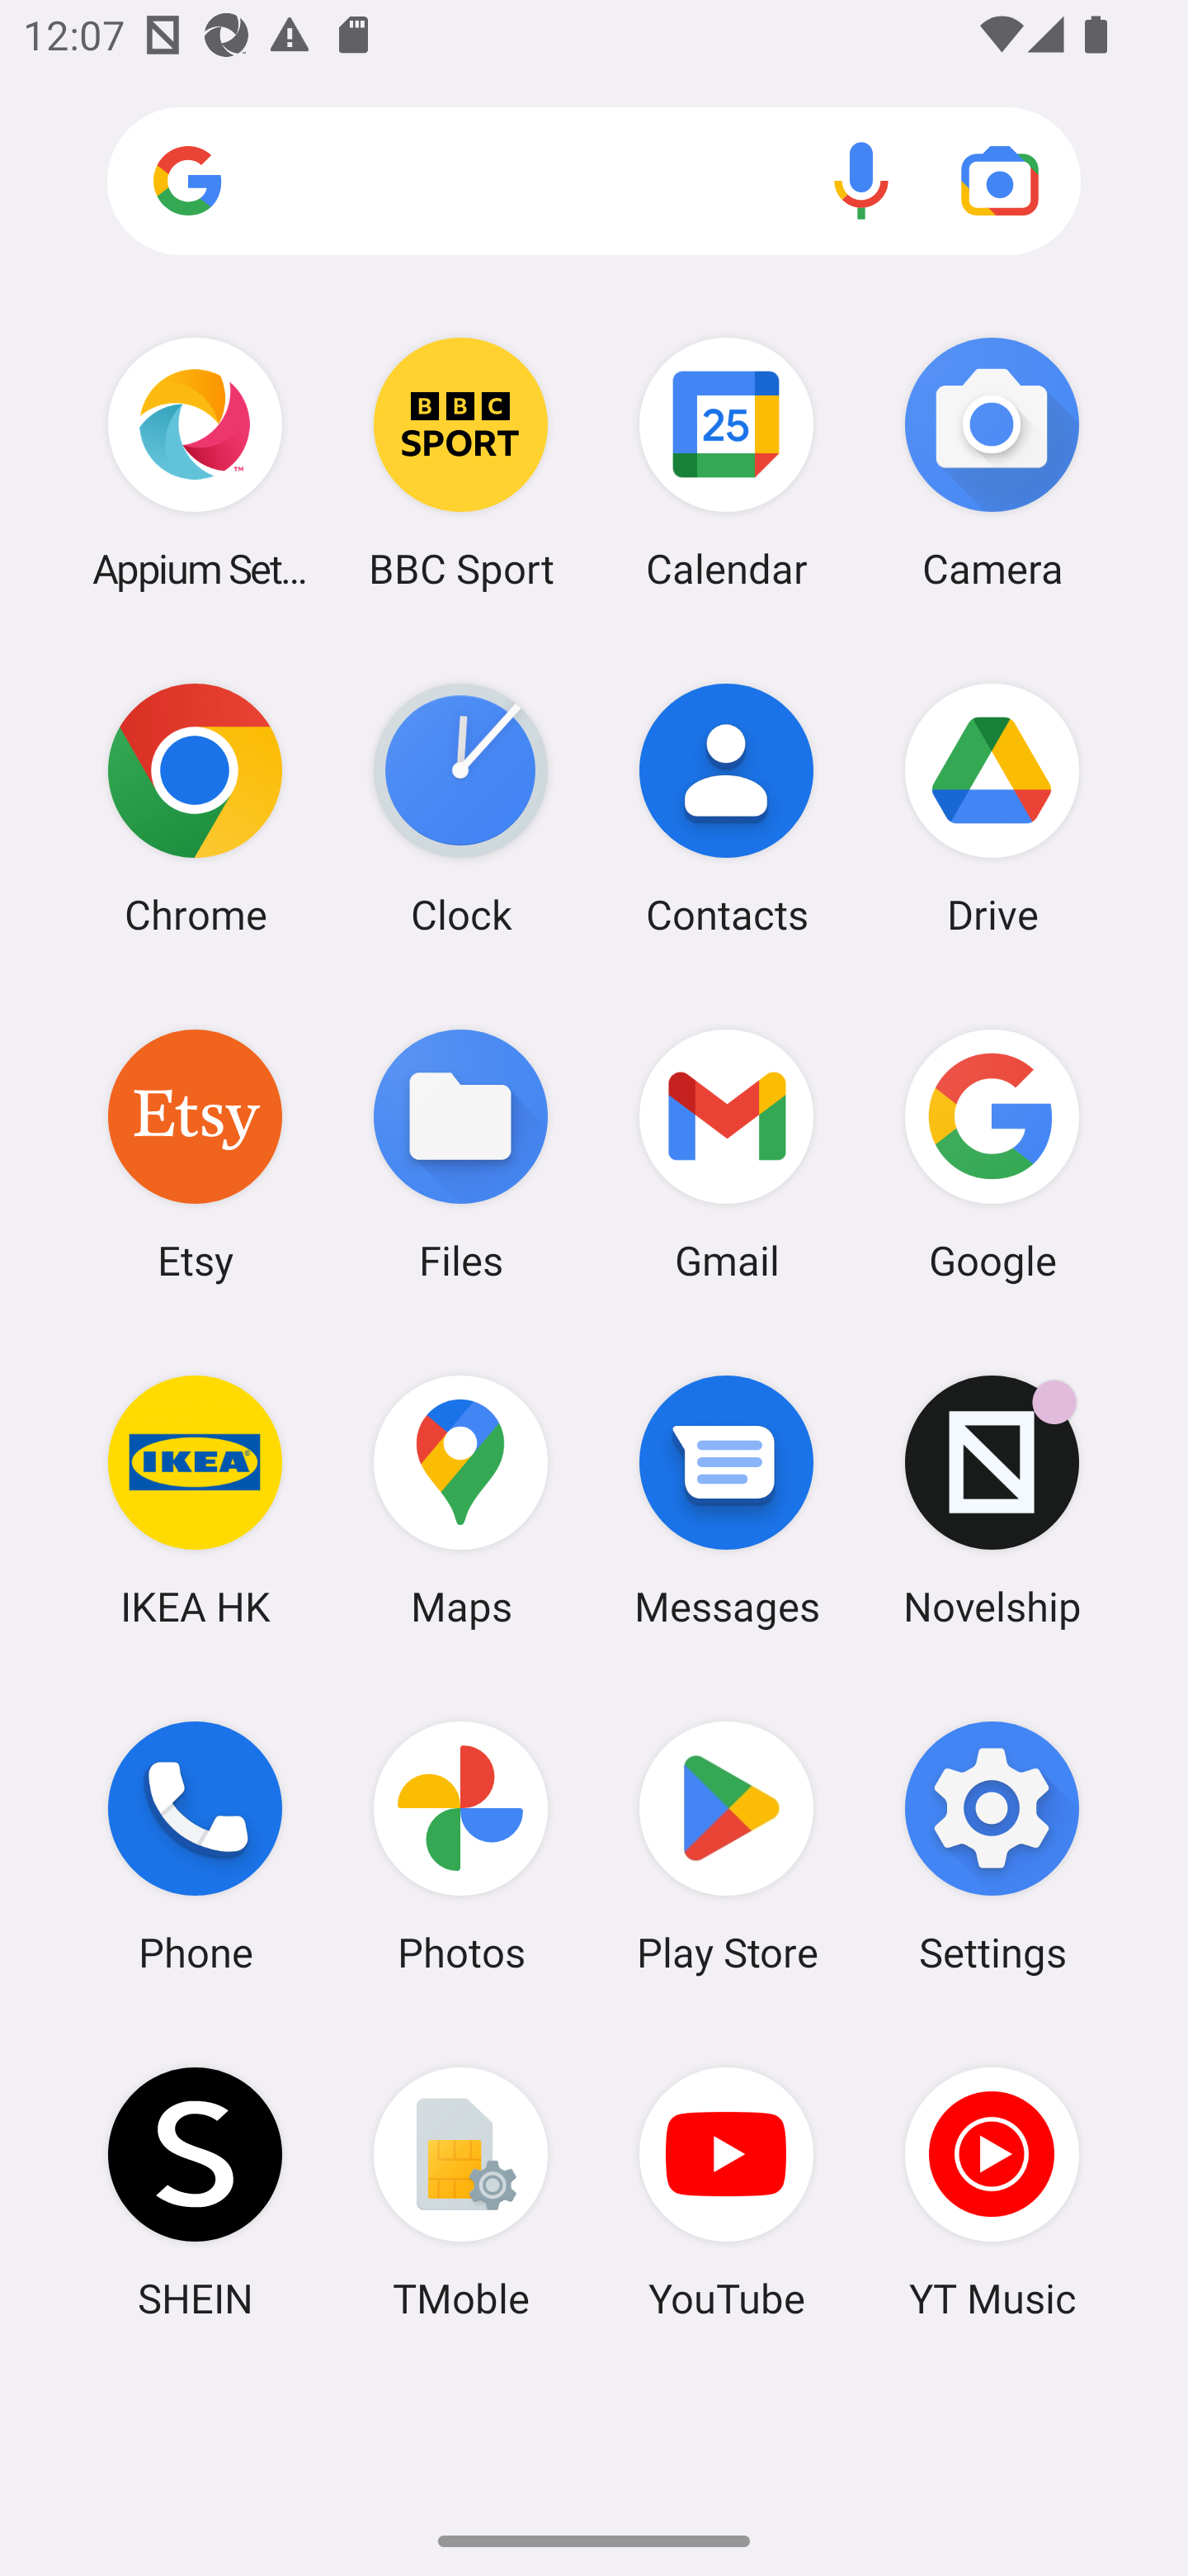  I want to click on Google, so click(992, 1153).